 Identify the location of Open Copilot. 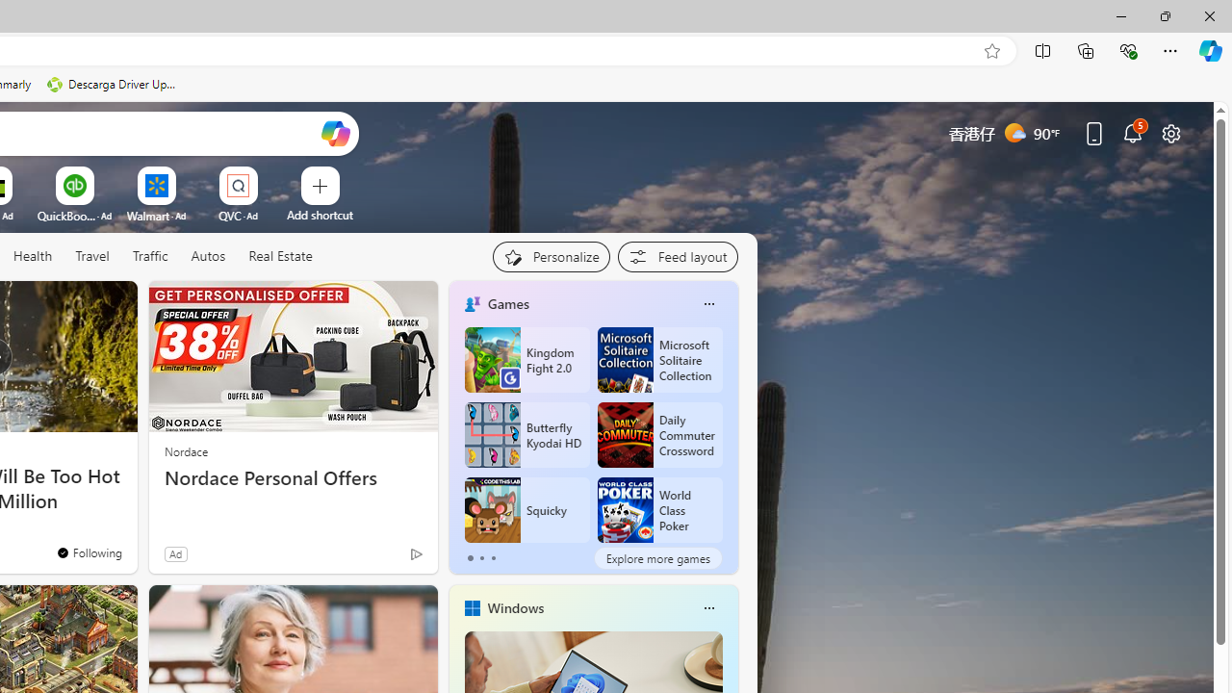
(335, 133).